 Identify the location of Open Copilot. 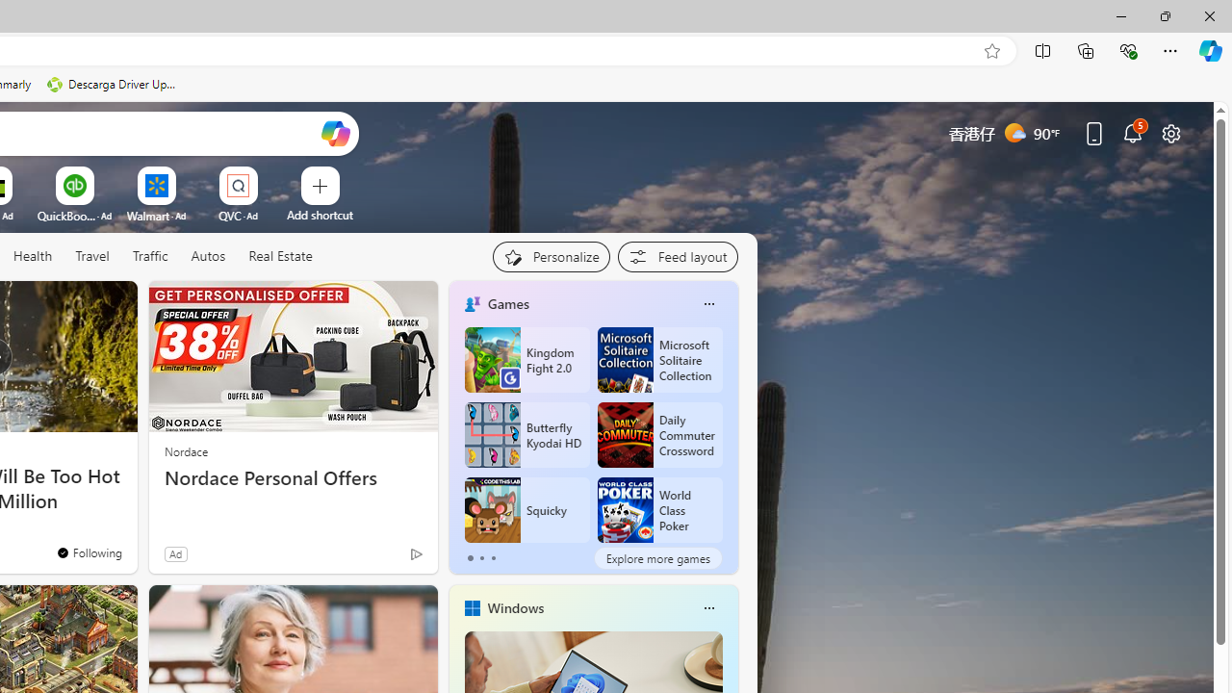
(335, 133).